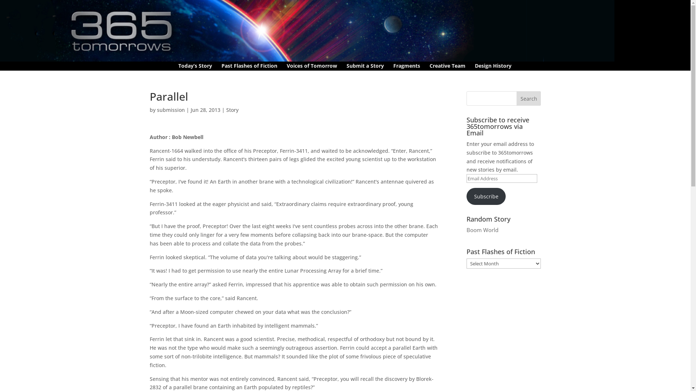  What do you see at coordinates (447, 67) in the screenshot?
I see `Creative Team` at bounding box center [447, 67].